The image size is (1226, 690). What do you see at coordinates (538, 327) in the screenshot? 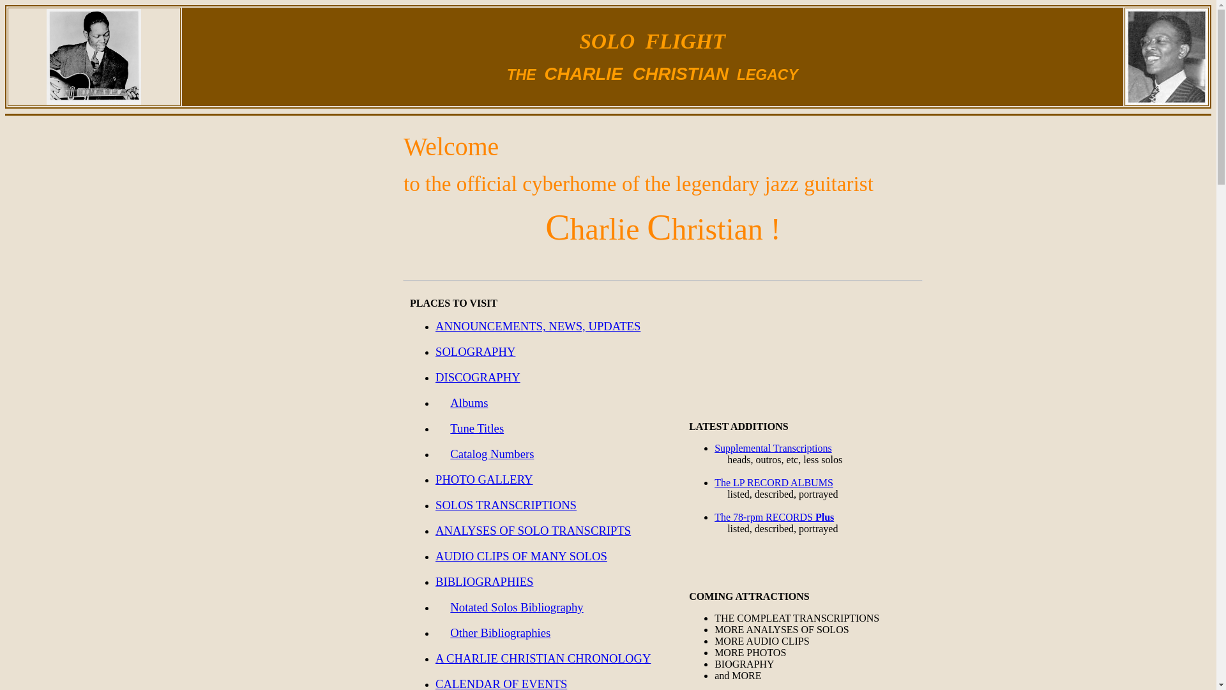
I see `ANNOUNCEMENTS, NEWS, UPDATES` at bounding box center [538, 327].